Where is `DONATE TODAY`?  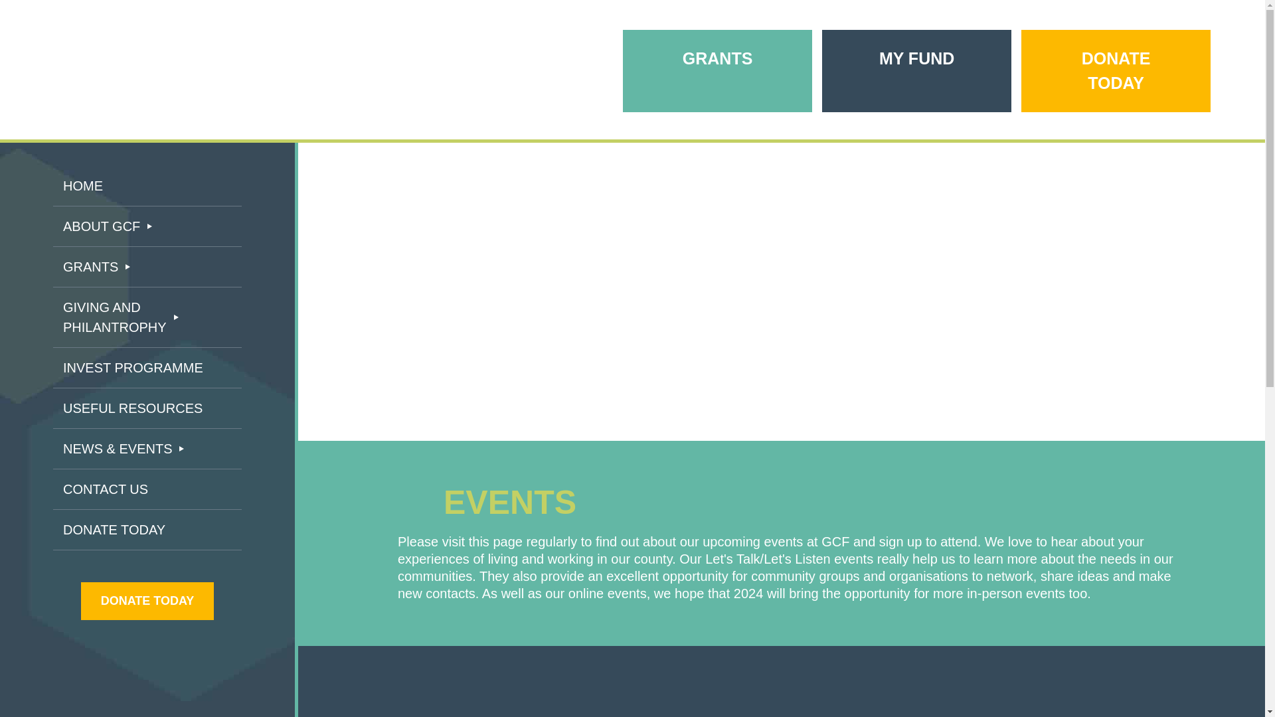
DONATE TODAY is located at coordinates (147, 600).